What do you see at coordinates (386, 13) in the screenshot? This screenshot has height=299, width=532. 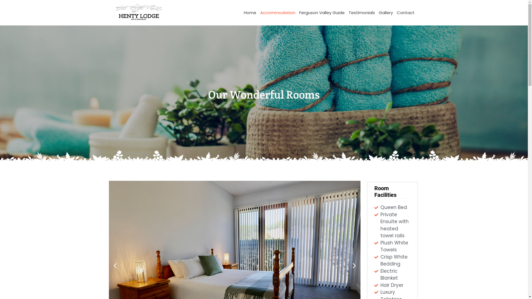 I see `Gallery` at bounding box center [386, 13].